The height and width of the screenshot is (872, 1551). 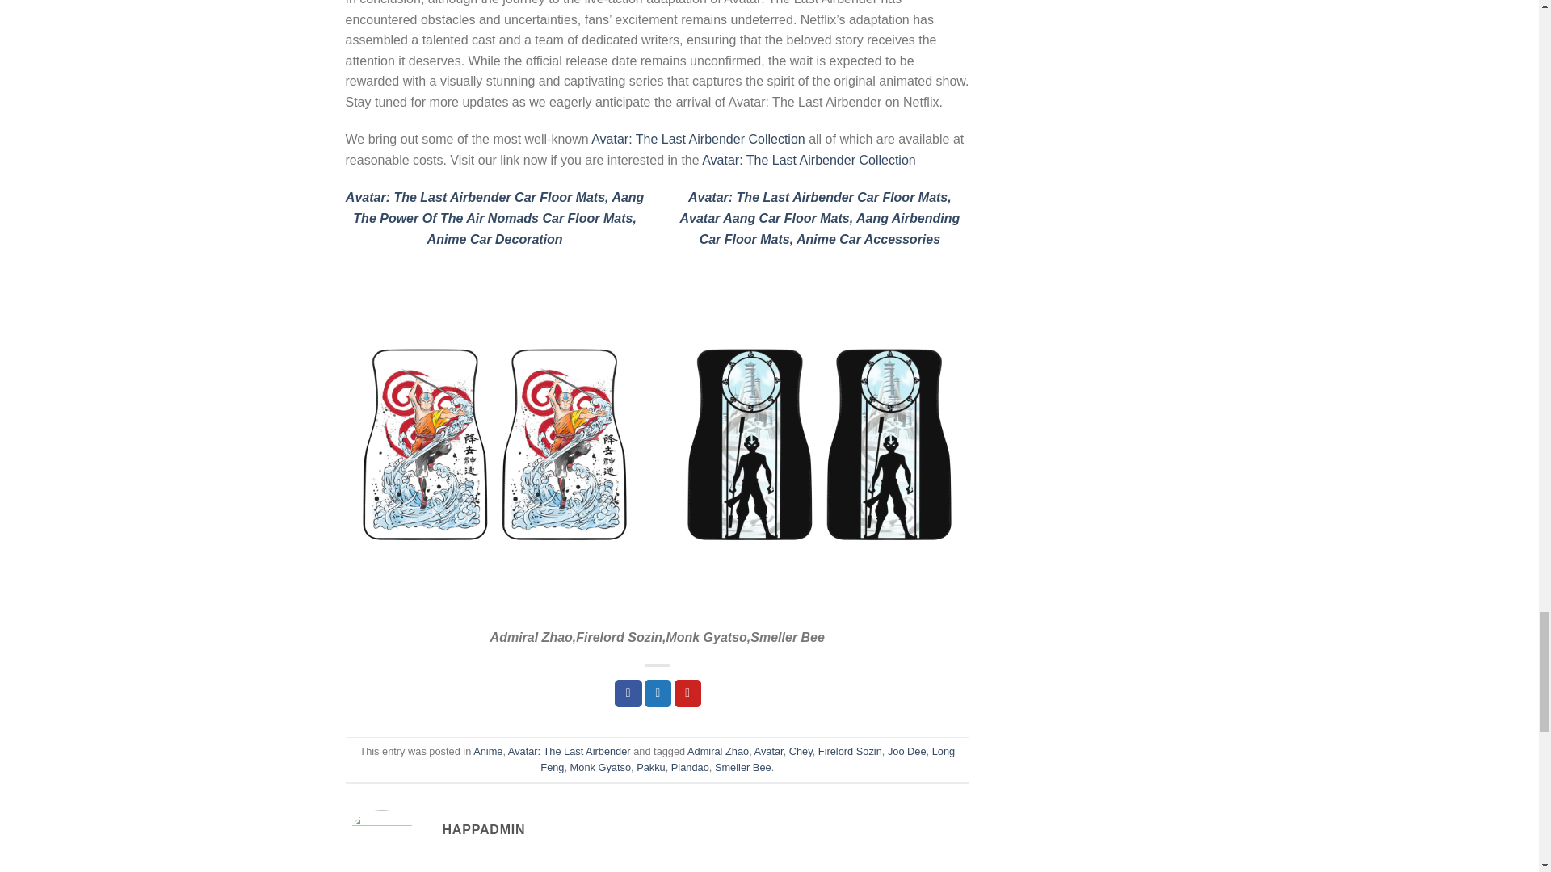 What do you see at coordinates (768, 751) in the screenshot?
I see `Avatar` at bounding box center [768, 751].